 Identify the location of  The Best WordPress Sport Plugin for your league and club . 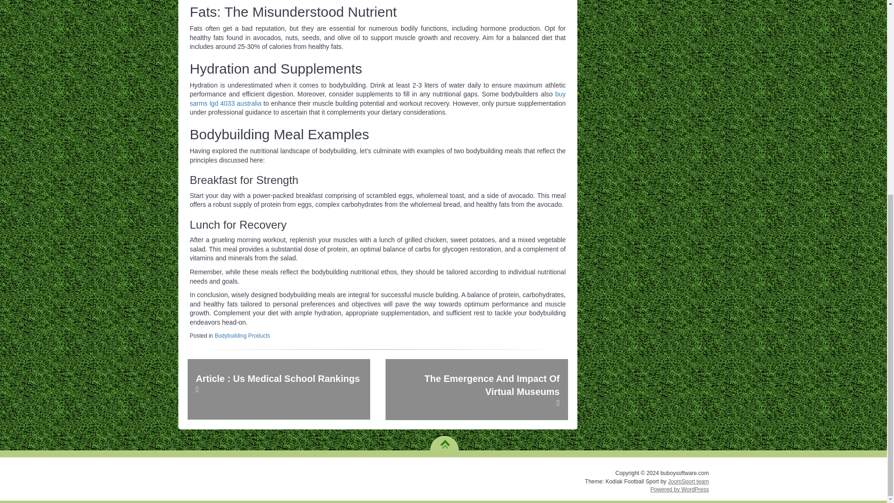
(688, 482).